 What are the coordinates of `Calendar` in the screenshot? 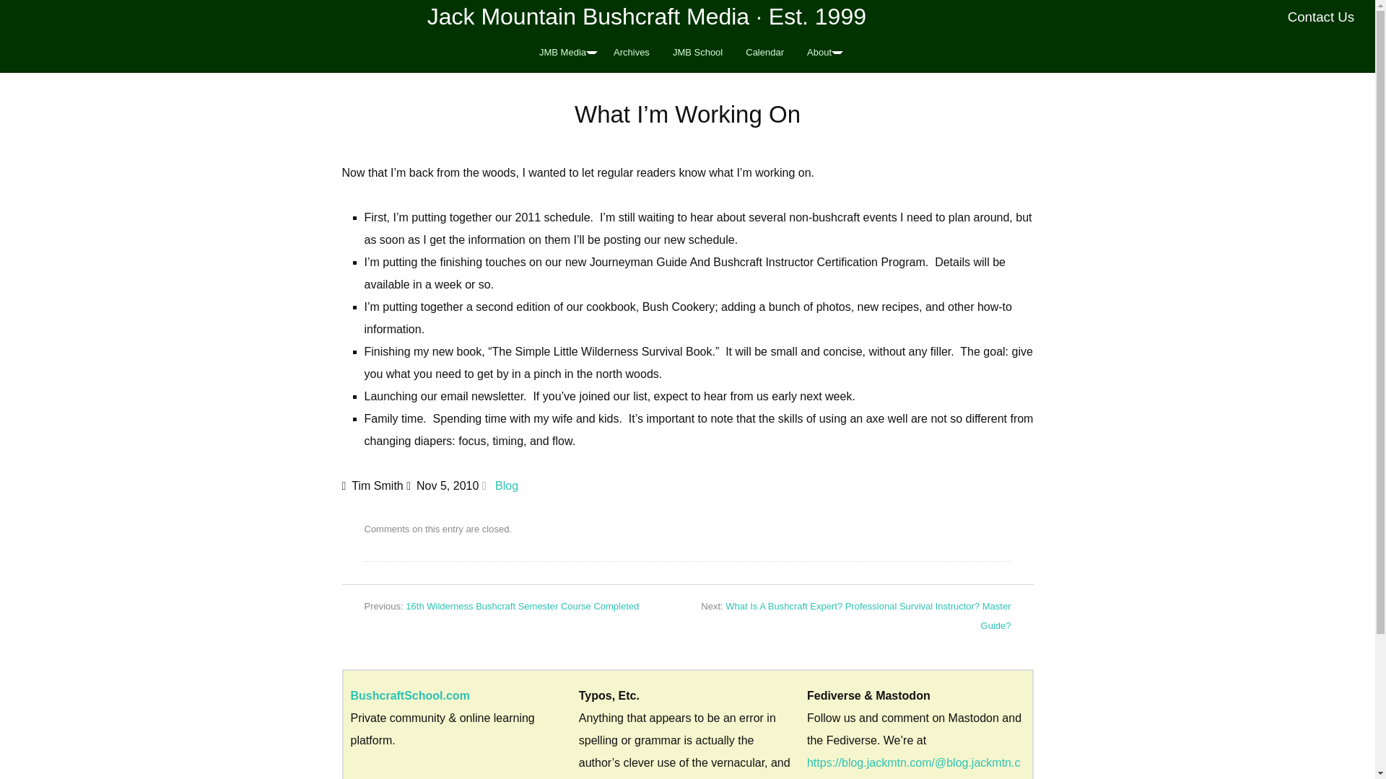 It's located at (765, 52).